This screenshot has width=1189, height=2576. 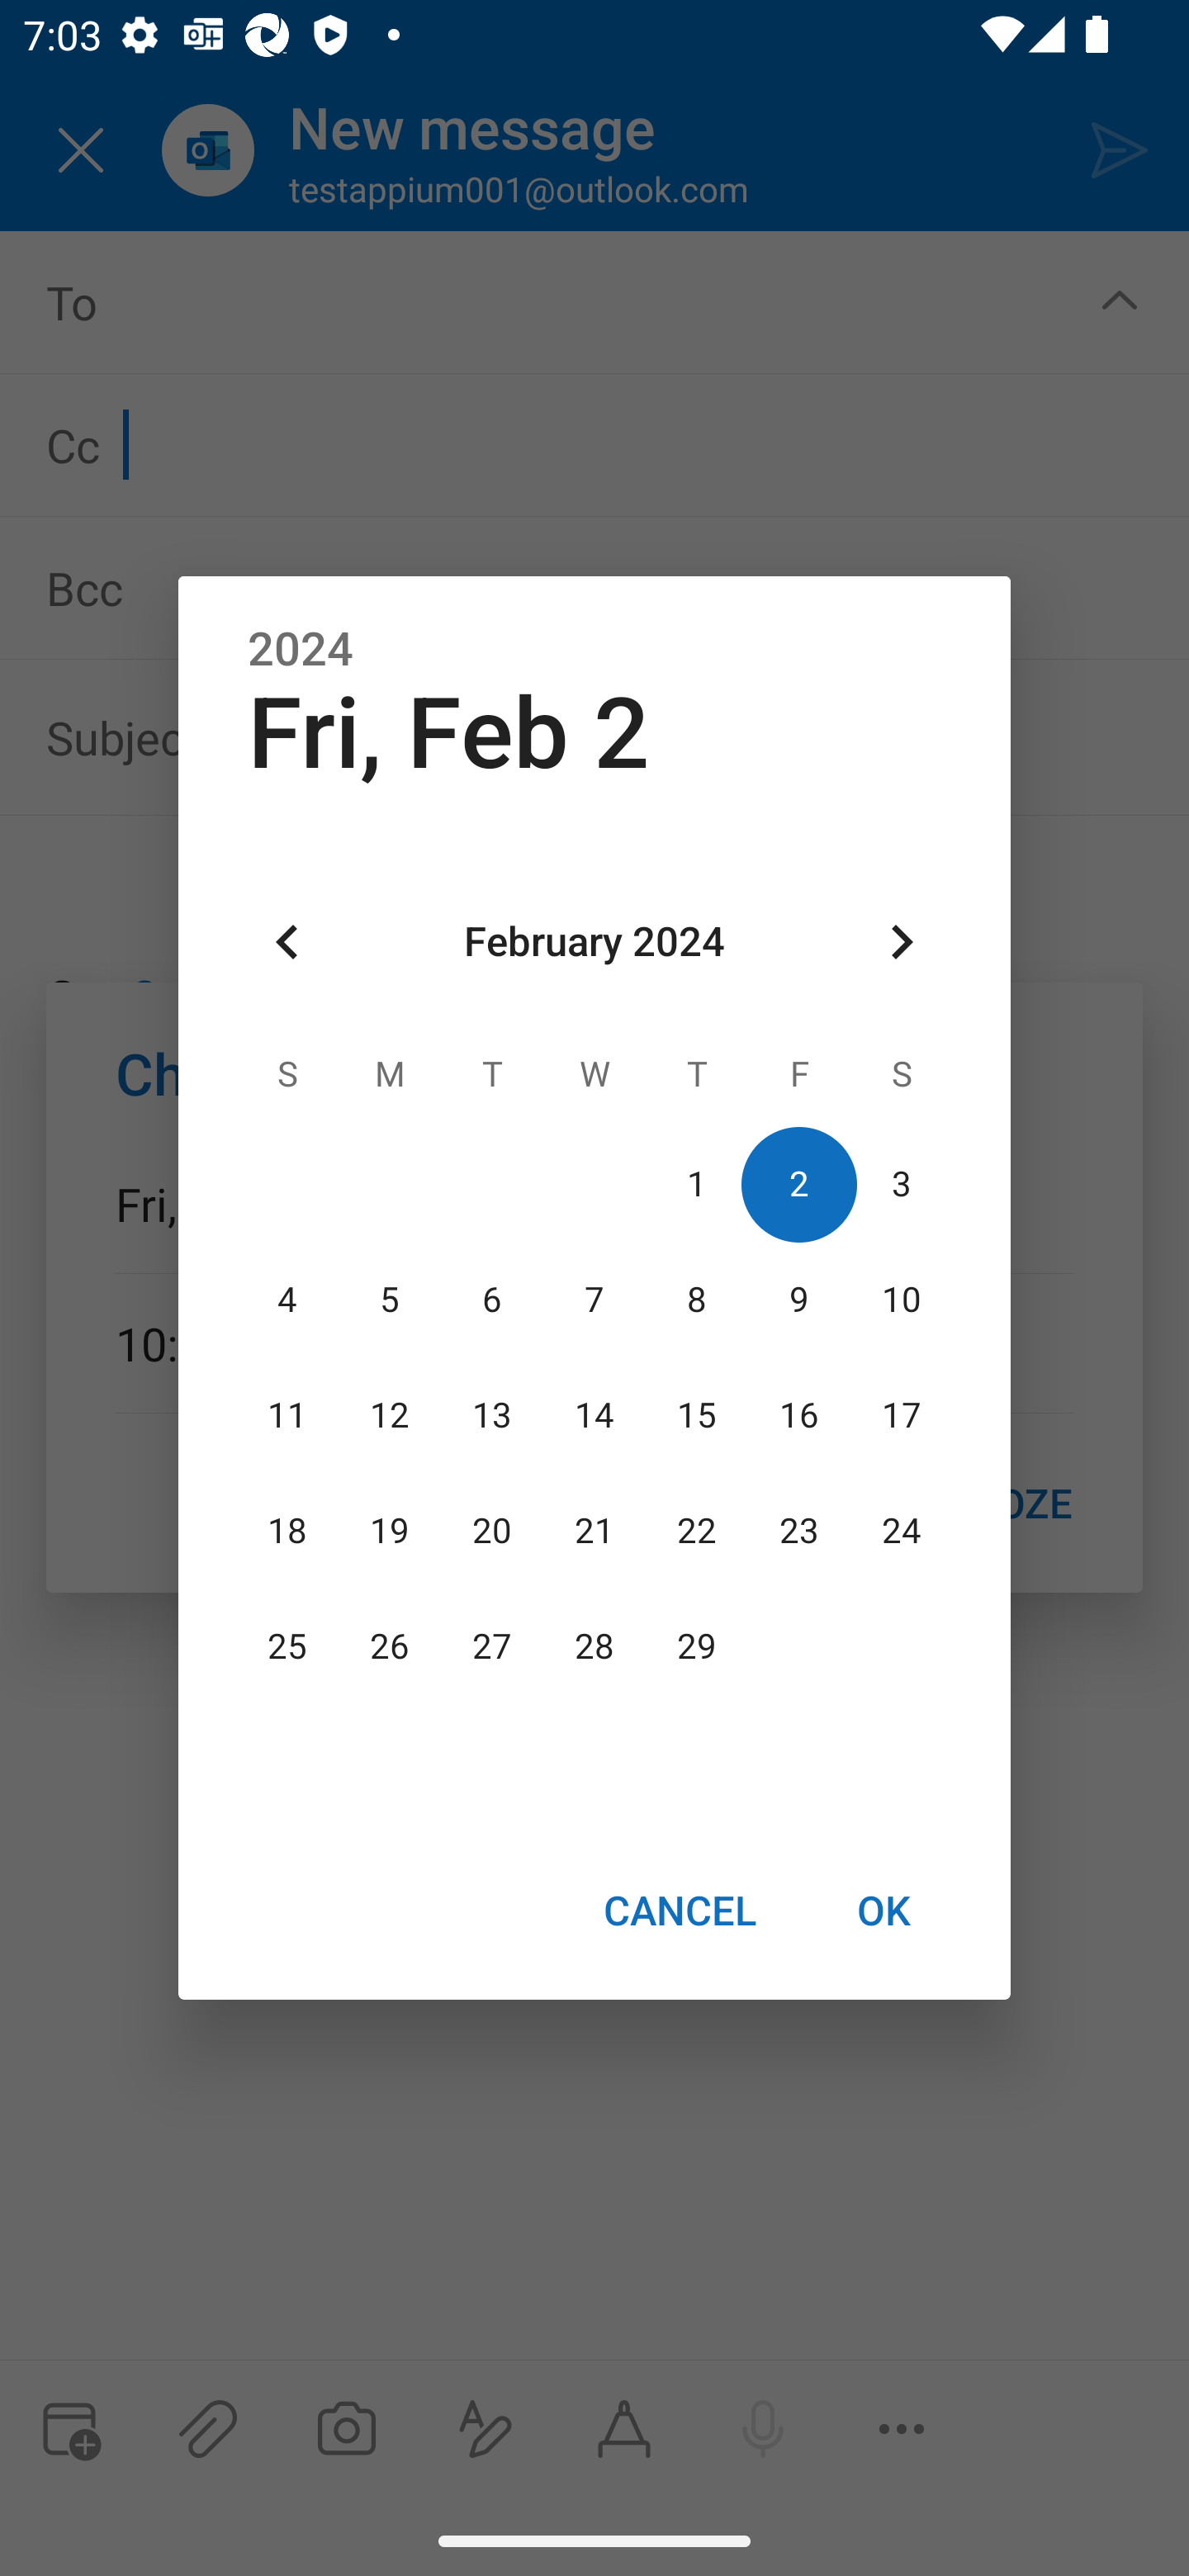 I want to click on 2 02 February 2024, so click(x=798, y=1184).